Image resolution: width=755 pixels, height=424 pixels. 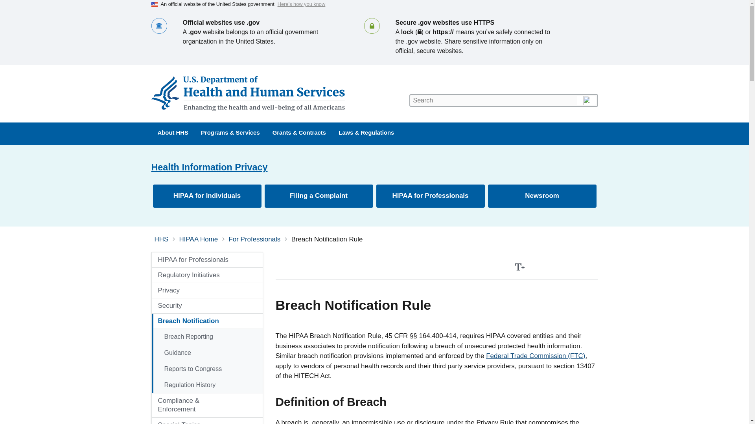 What do you see at coordinates (590, 267) in the screenshot?
I see `Email` at bounding box center [590, 267].